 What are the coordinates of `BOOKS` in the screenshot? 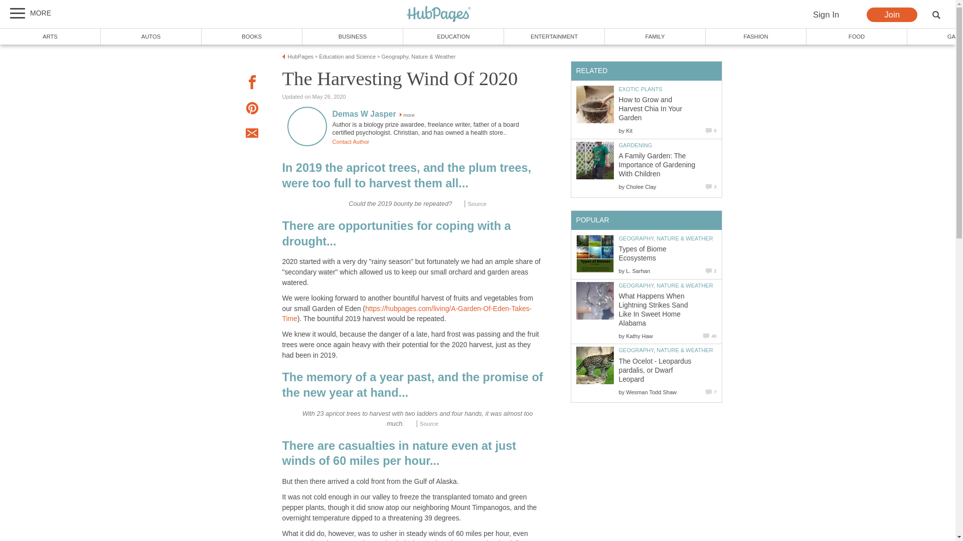 It's located at (252, 36).